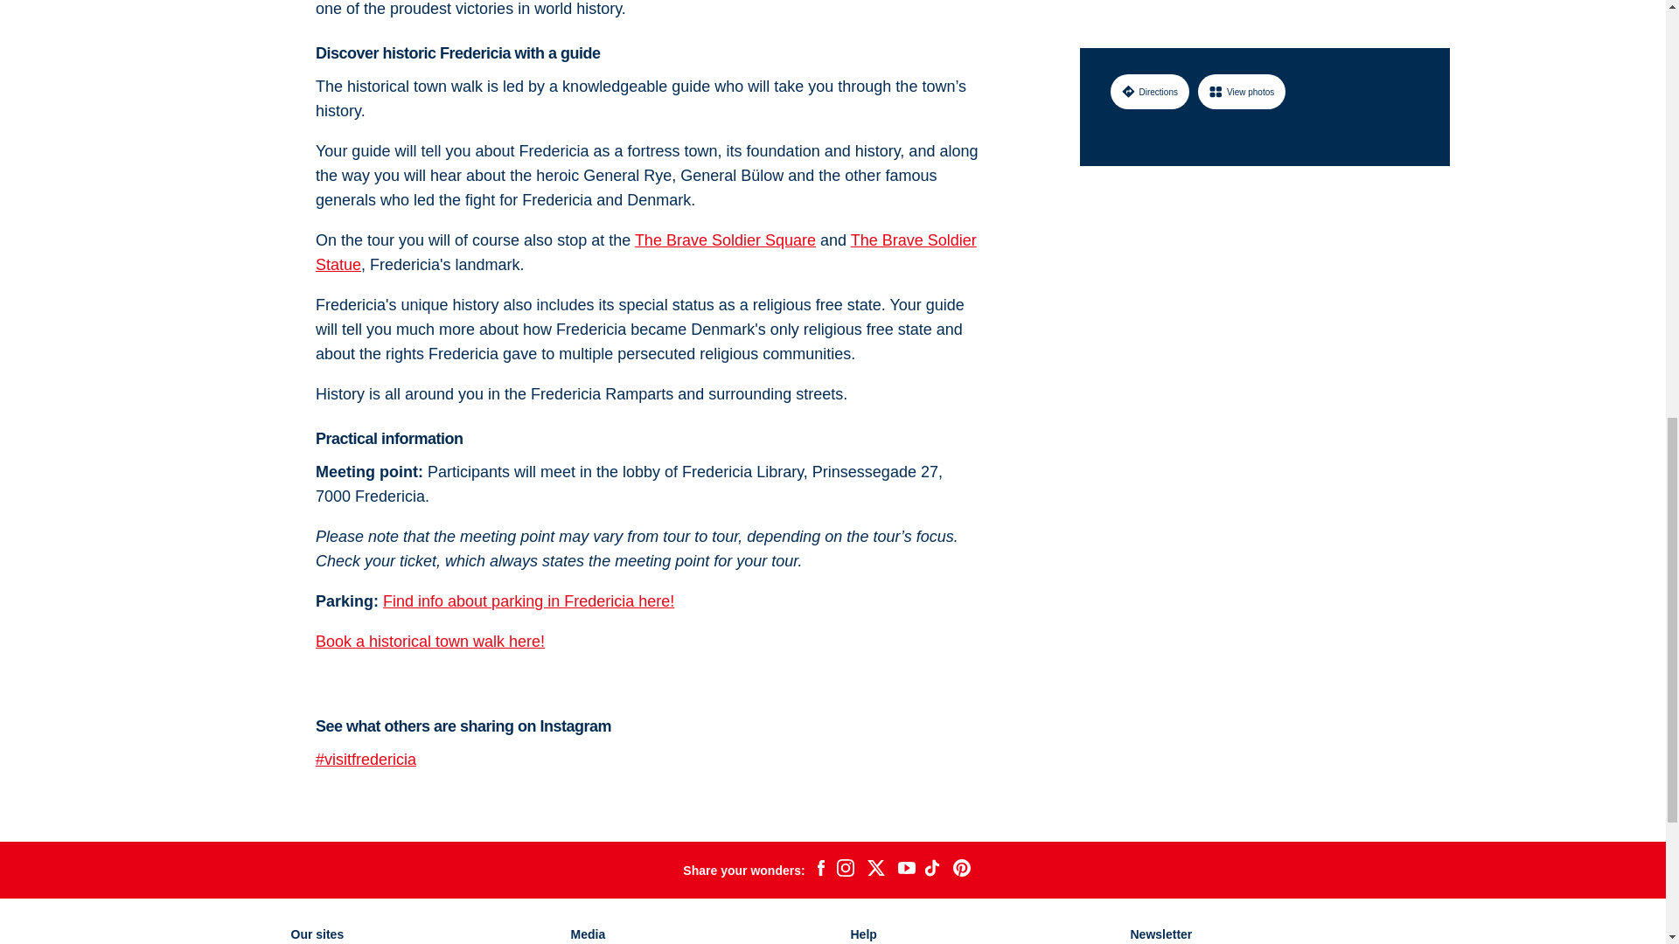  What do you see at coordinates (906, 869) in the screenshot?
I see `youtube` at bounding box center [906, 869].